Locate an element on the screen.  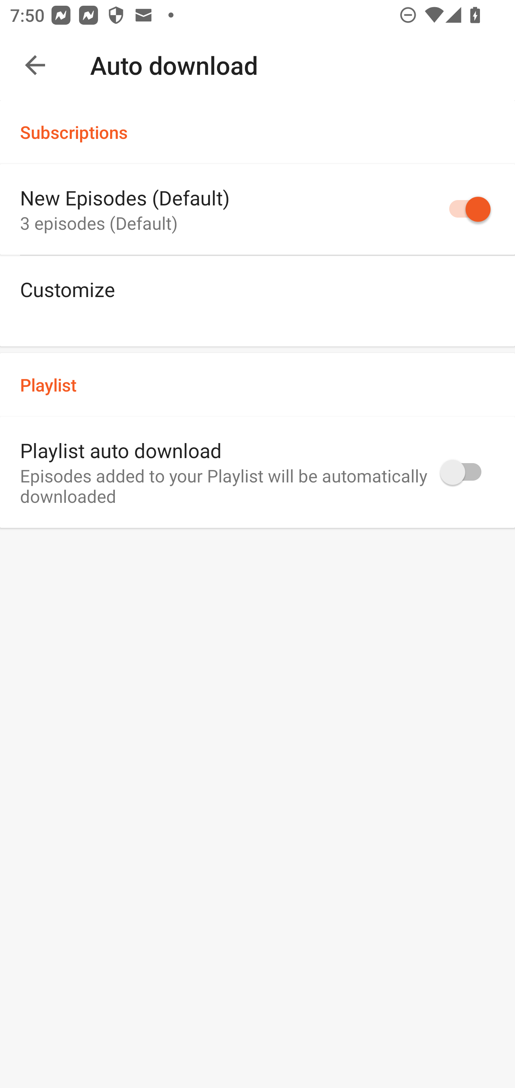
New Episodes (Default) 3 episodes (Default) is located at coordinates (257, 209).